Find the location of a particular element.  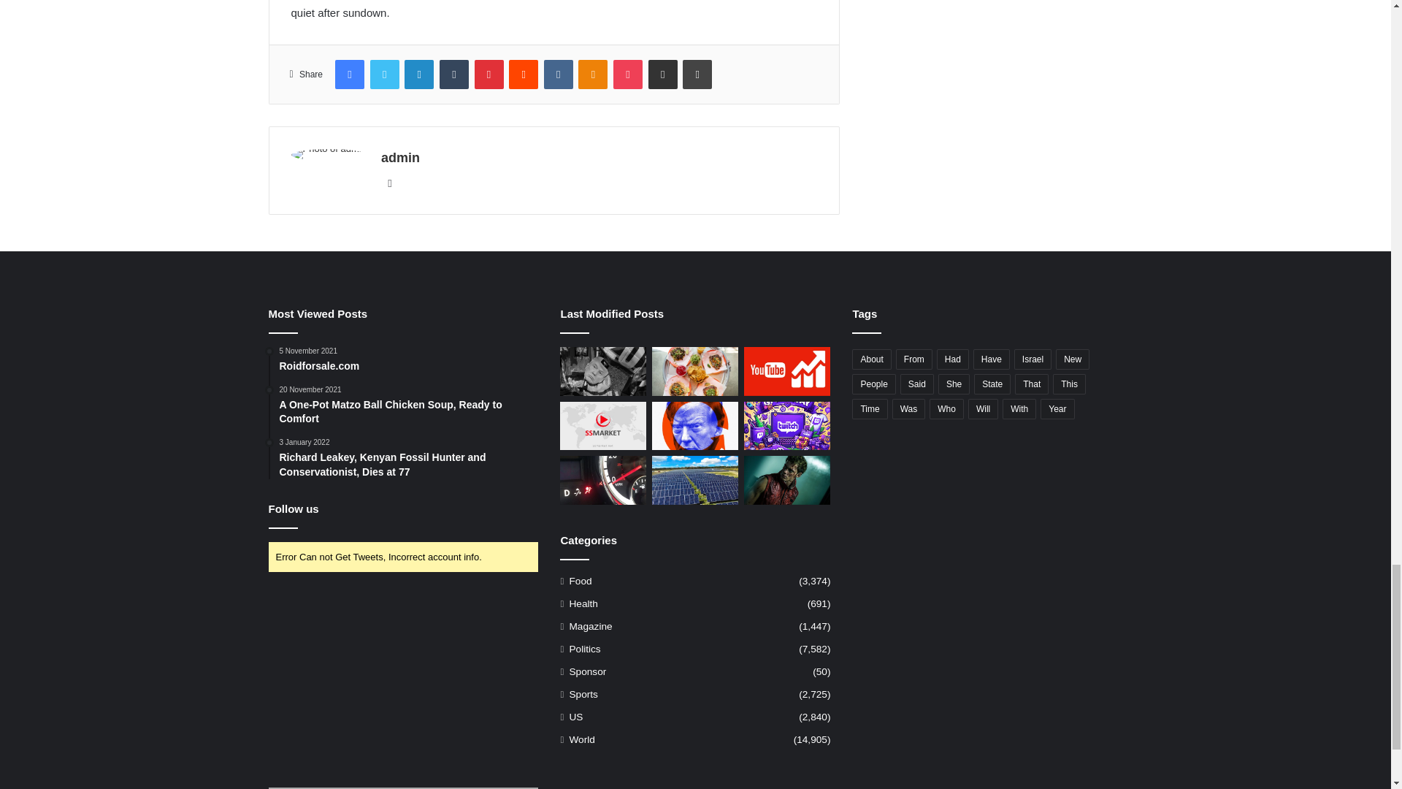

LinkedIn is located at coordinates (419, 75).